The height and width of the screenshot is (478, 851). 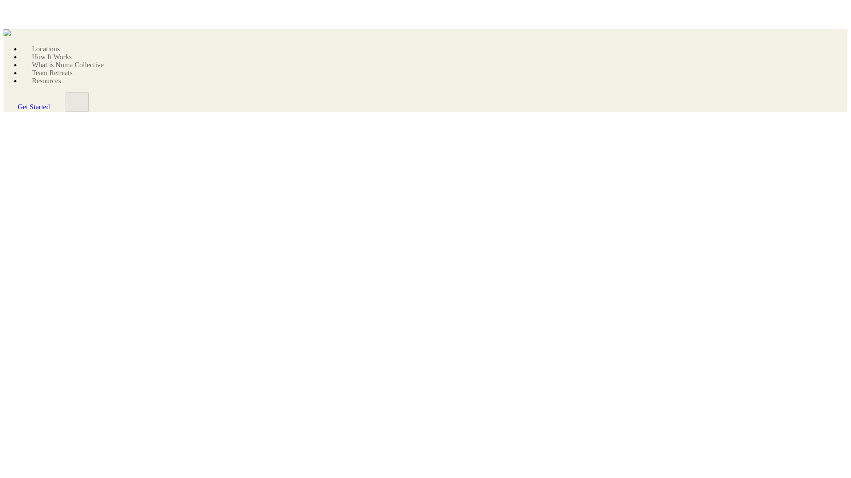 What do you see at coordinates (52, 73) in the screenshot?
I see `Team Retreats` at bounding box center [52, 73].